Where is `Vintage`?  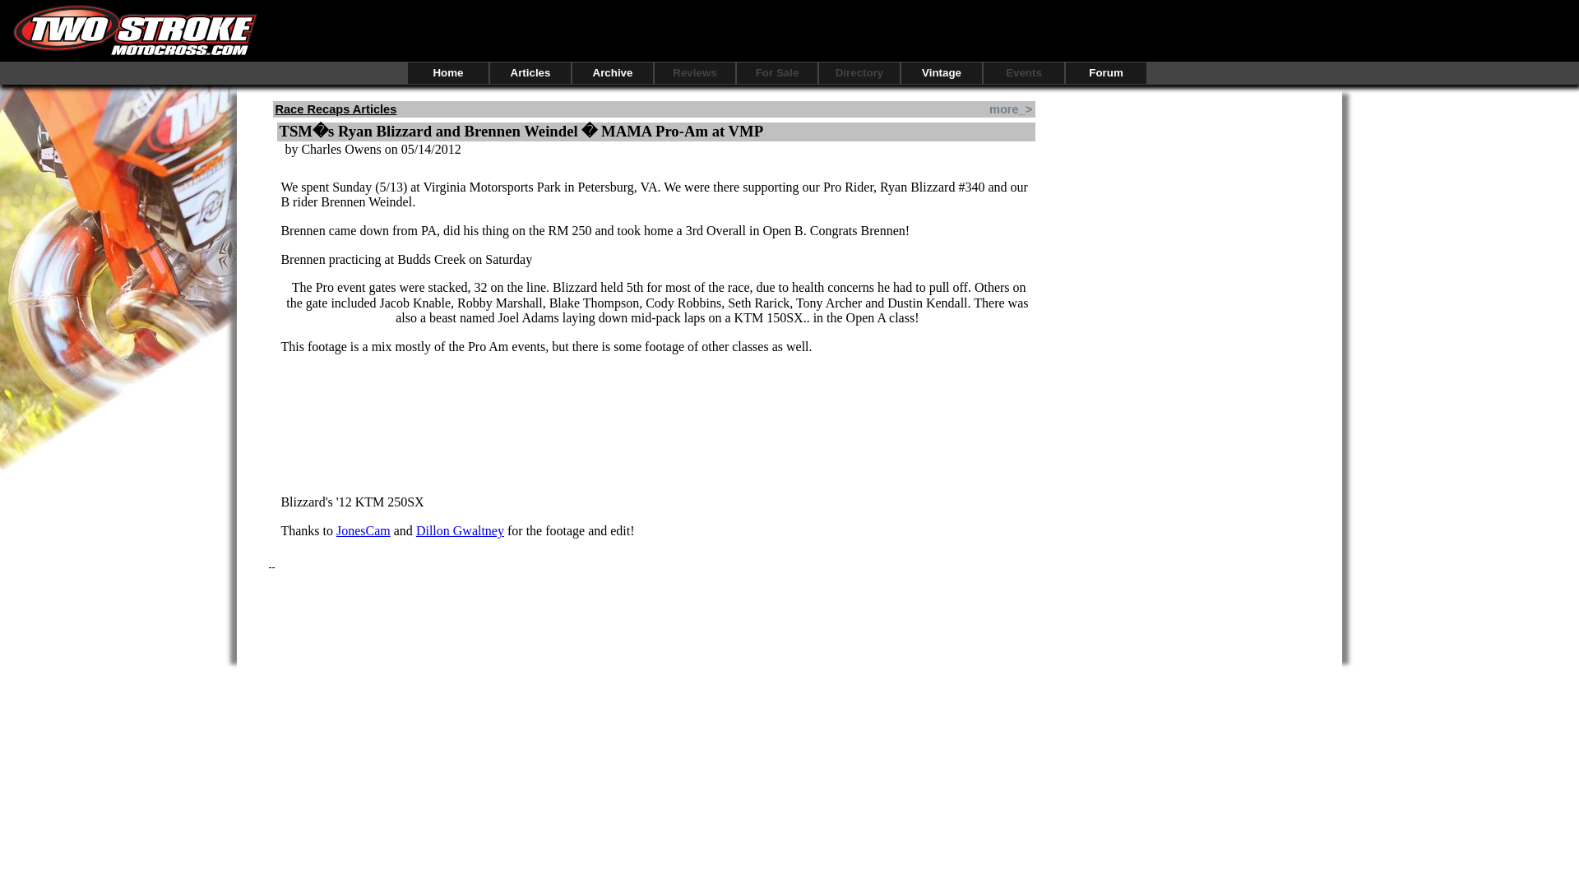
Vintage is located at coordinates (942, 72).